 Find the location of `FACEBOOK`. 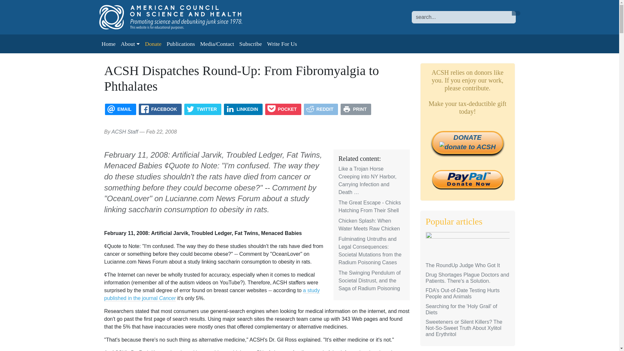

FACEBOOK is located at coordinates (160, 109).